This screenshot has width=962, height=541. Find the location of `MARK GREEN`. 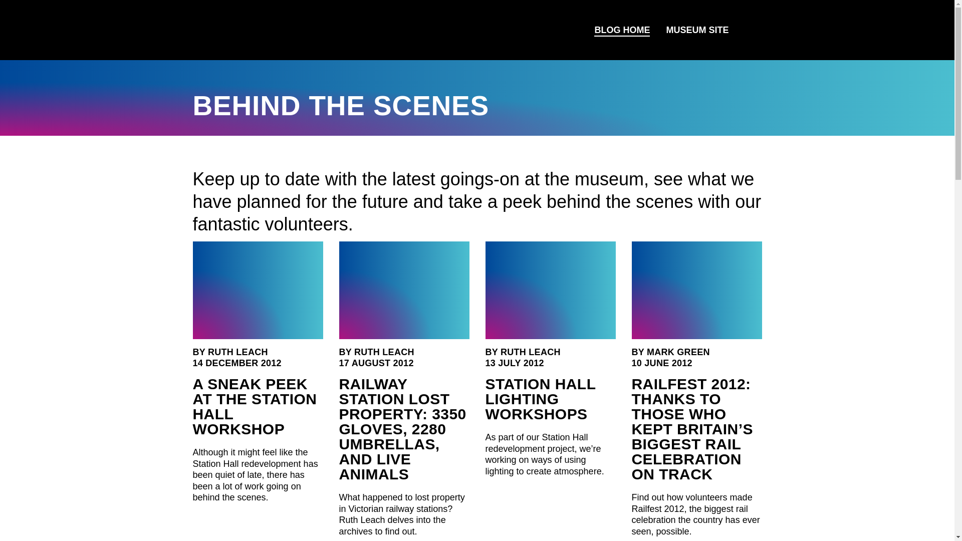

MARK GREEN is located at coordinates (678, 352).